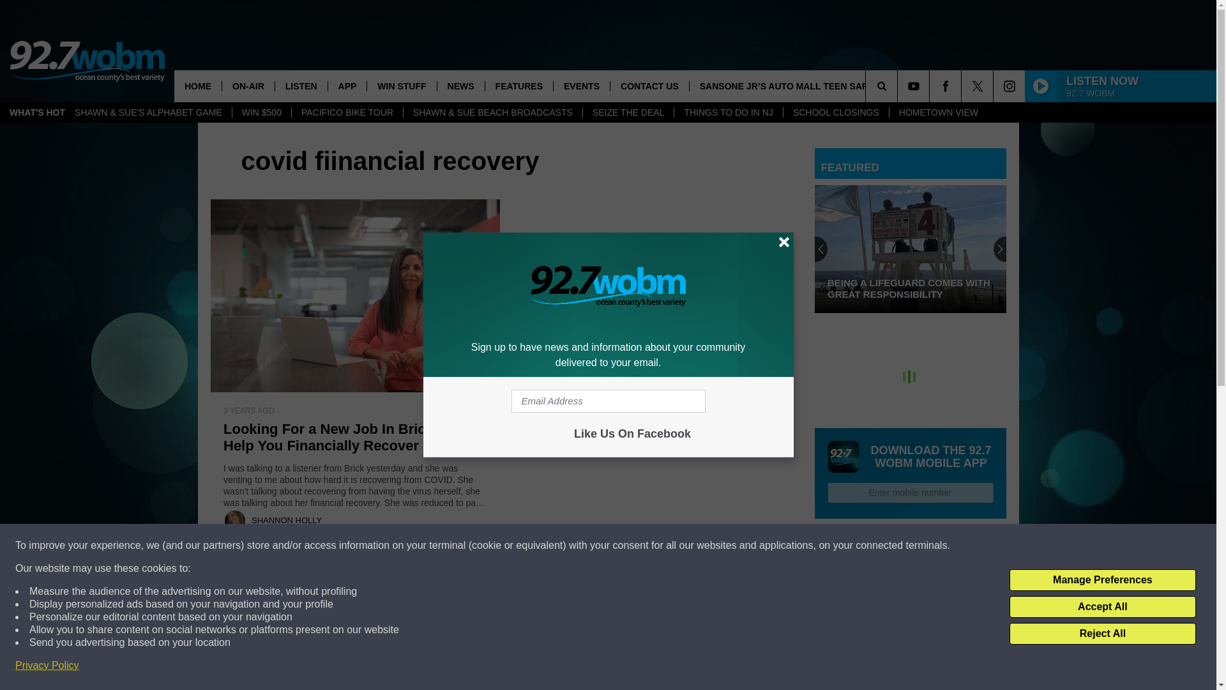  I want to click on Reject All, so click(1102, 634).